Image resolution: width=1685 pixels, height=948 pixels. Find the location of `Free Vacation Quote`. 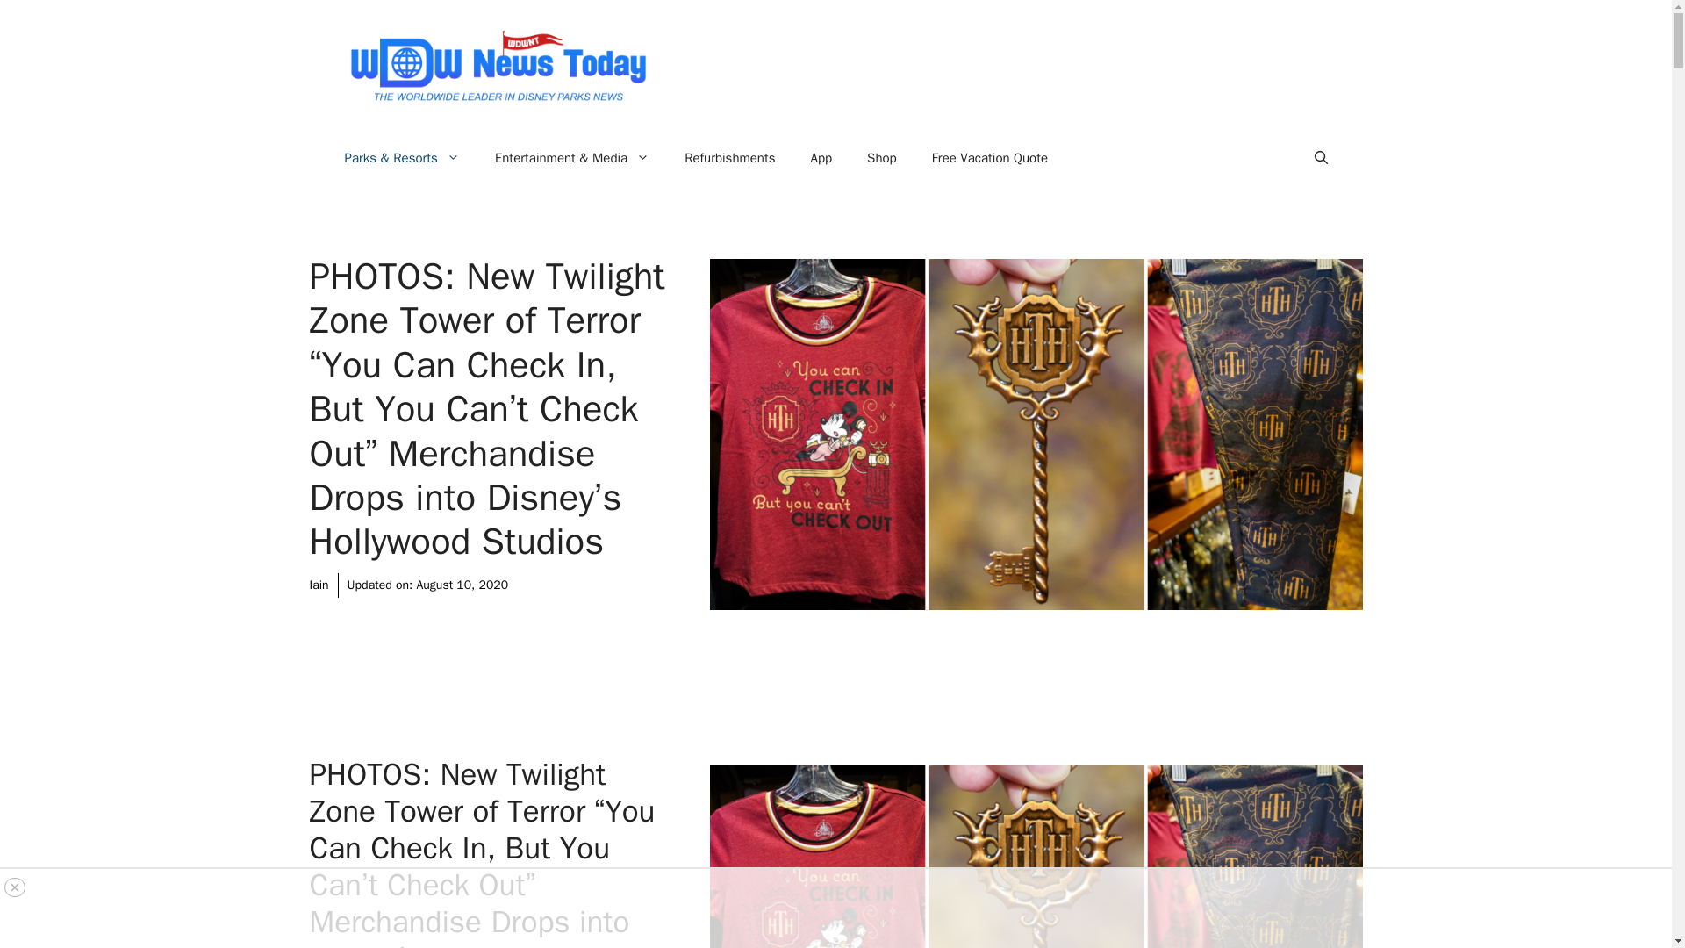

Free Vacation Quote is located at coordinates (990, 158).